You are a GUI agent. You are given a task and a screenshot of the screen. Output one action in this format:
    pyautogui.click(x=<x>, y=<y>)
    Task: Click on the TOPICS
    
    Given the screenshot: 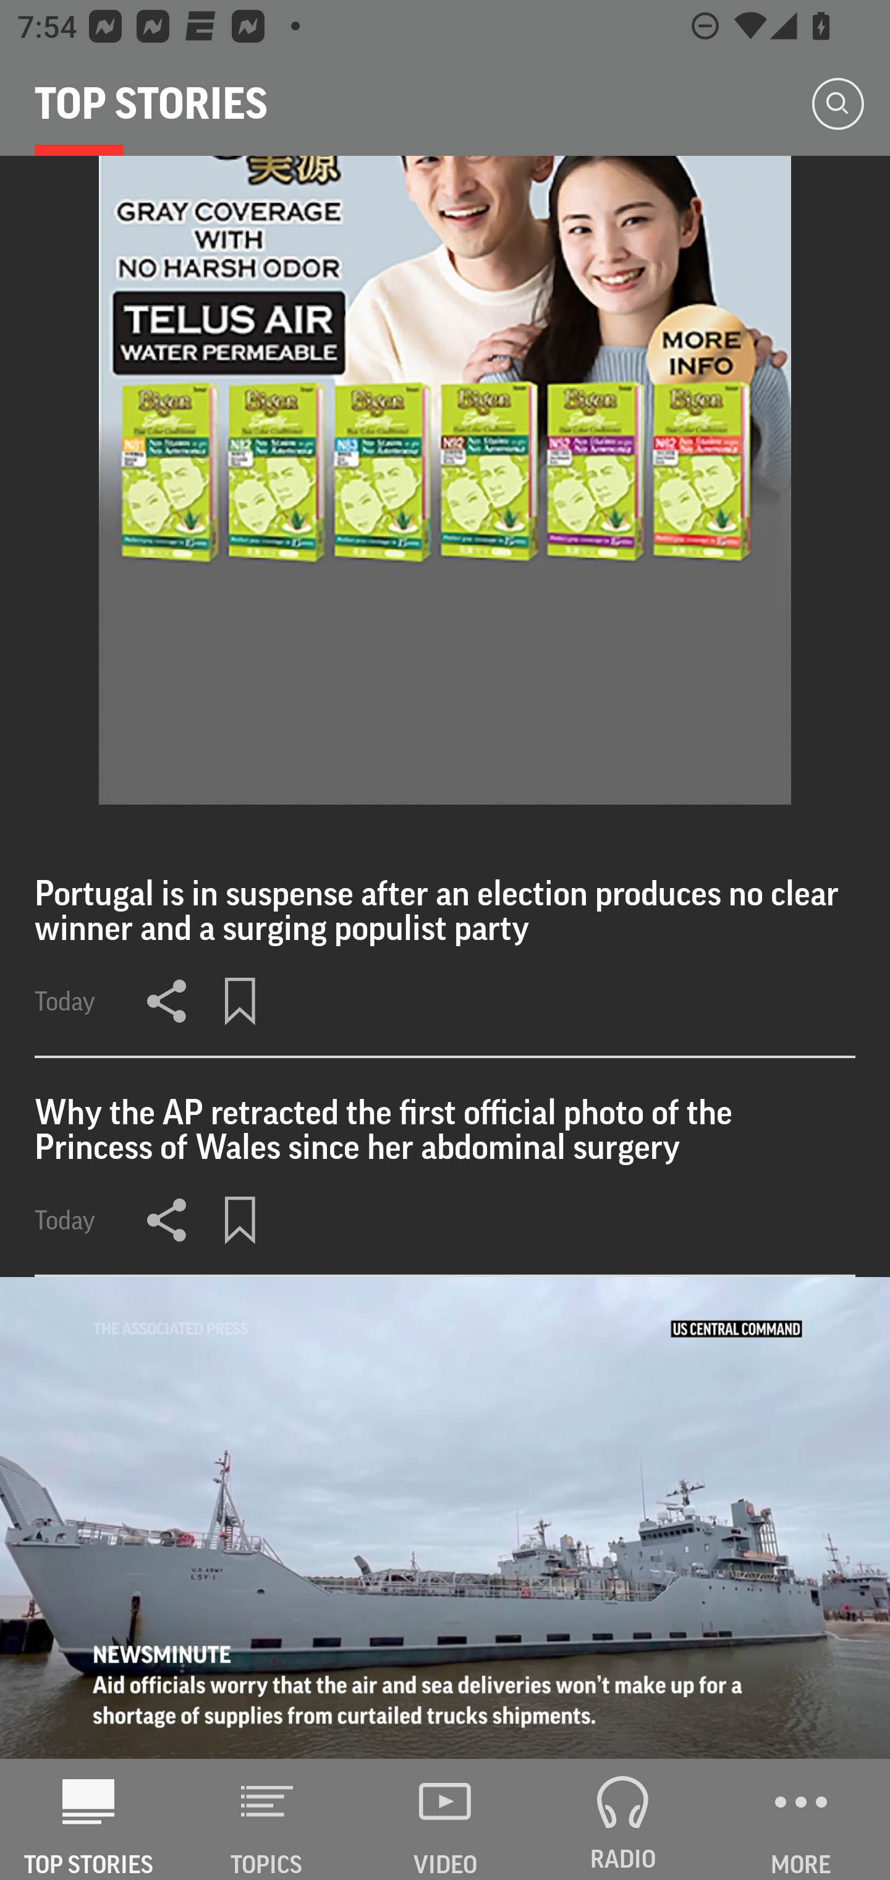 What is the action you would take?
    pyautogui.click(x=267, y=1819)
    